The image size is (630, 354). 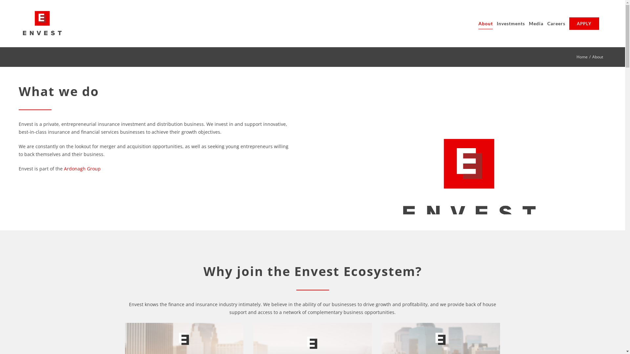 I want to click on Careers, so click(x=556, y=24).